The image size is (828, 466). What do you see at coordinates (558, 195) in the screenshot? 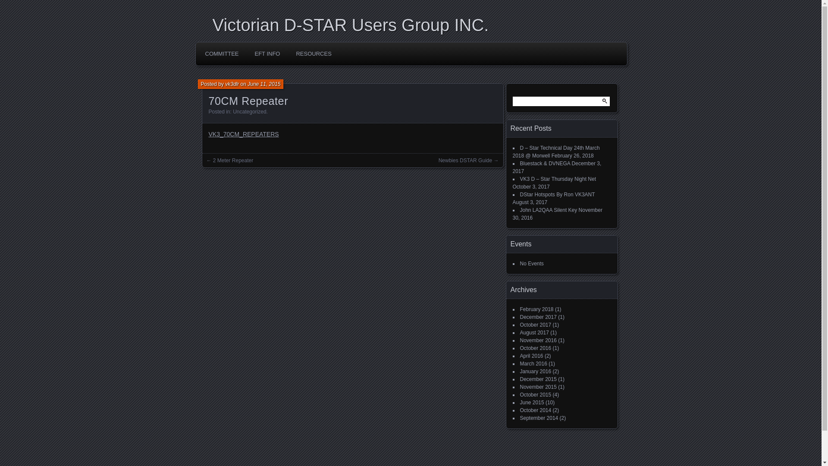
I see `DStar Hotspots By Ron VK3ANT` at bounding box center [558, 195].